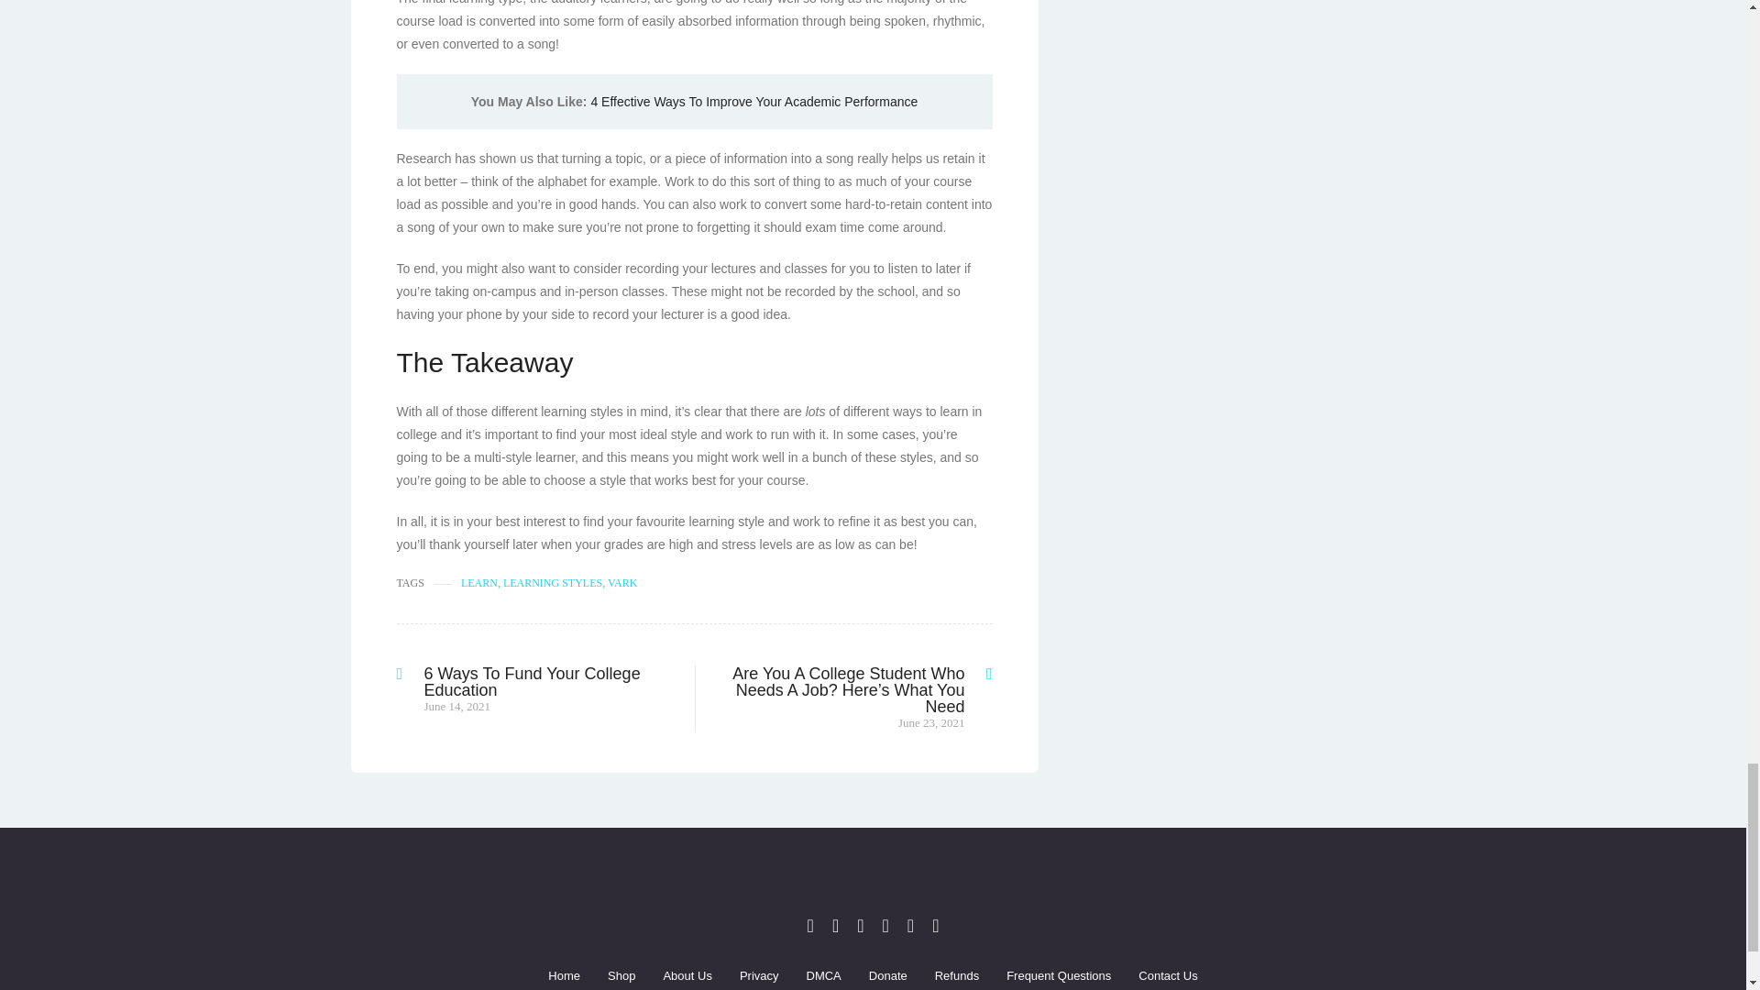 The width and height of the screenshot is (1760, 990). What do you see at coordinates (479, 582) in the screenshot?
I see `LEARN` at bounding box center [479, 582].